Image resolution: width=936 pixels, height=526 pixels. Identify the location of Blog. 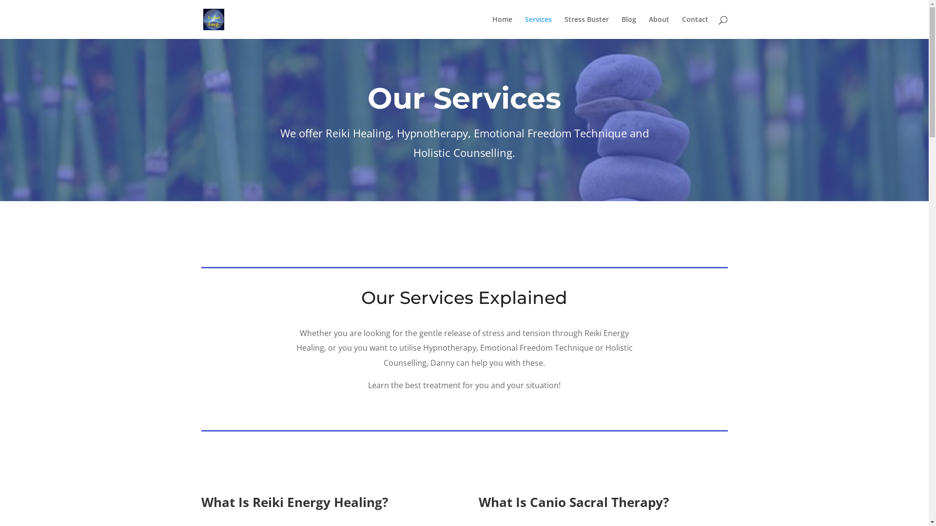
(628, 27).